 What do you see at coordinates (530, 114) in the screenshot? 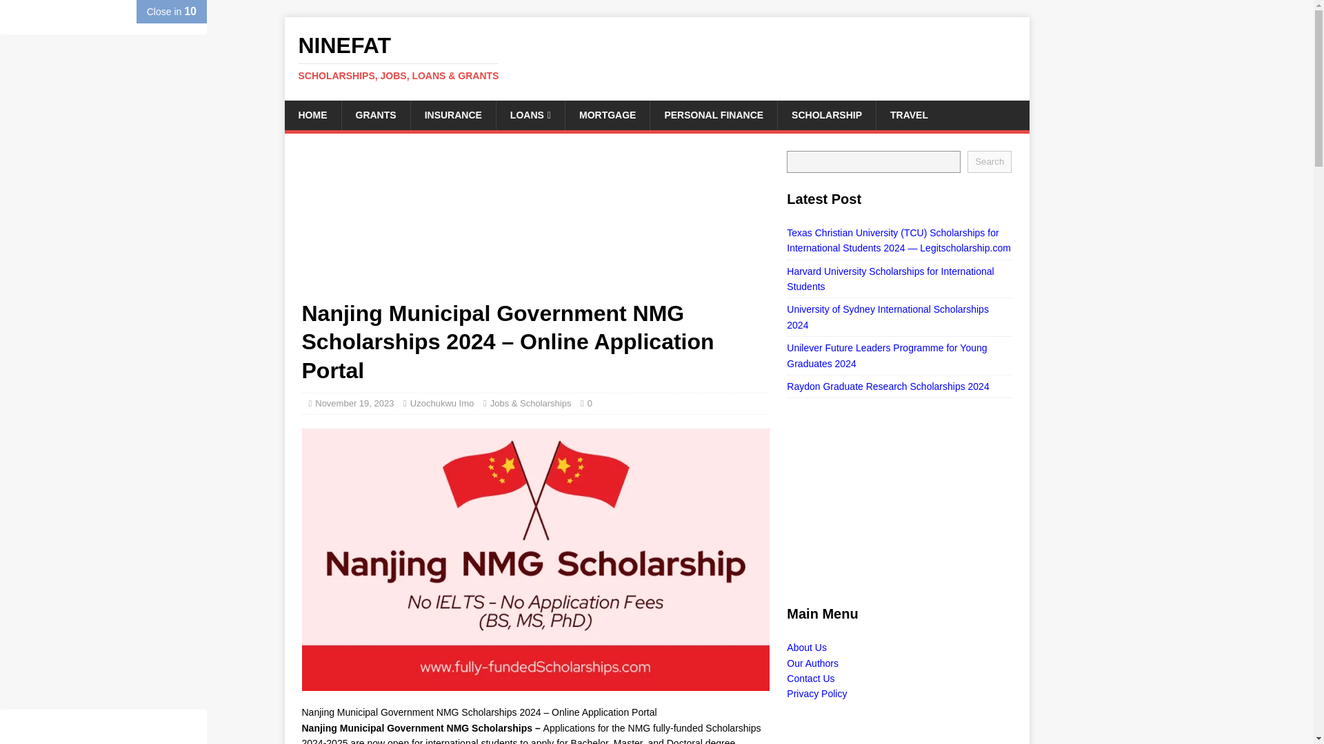
I see `LOANS` at bounding box center [530, 114].